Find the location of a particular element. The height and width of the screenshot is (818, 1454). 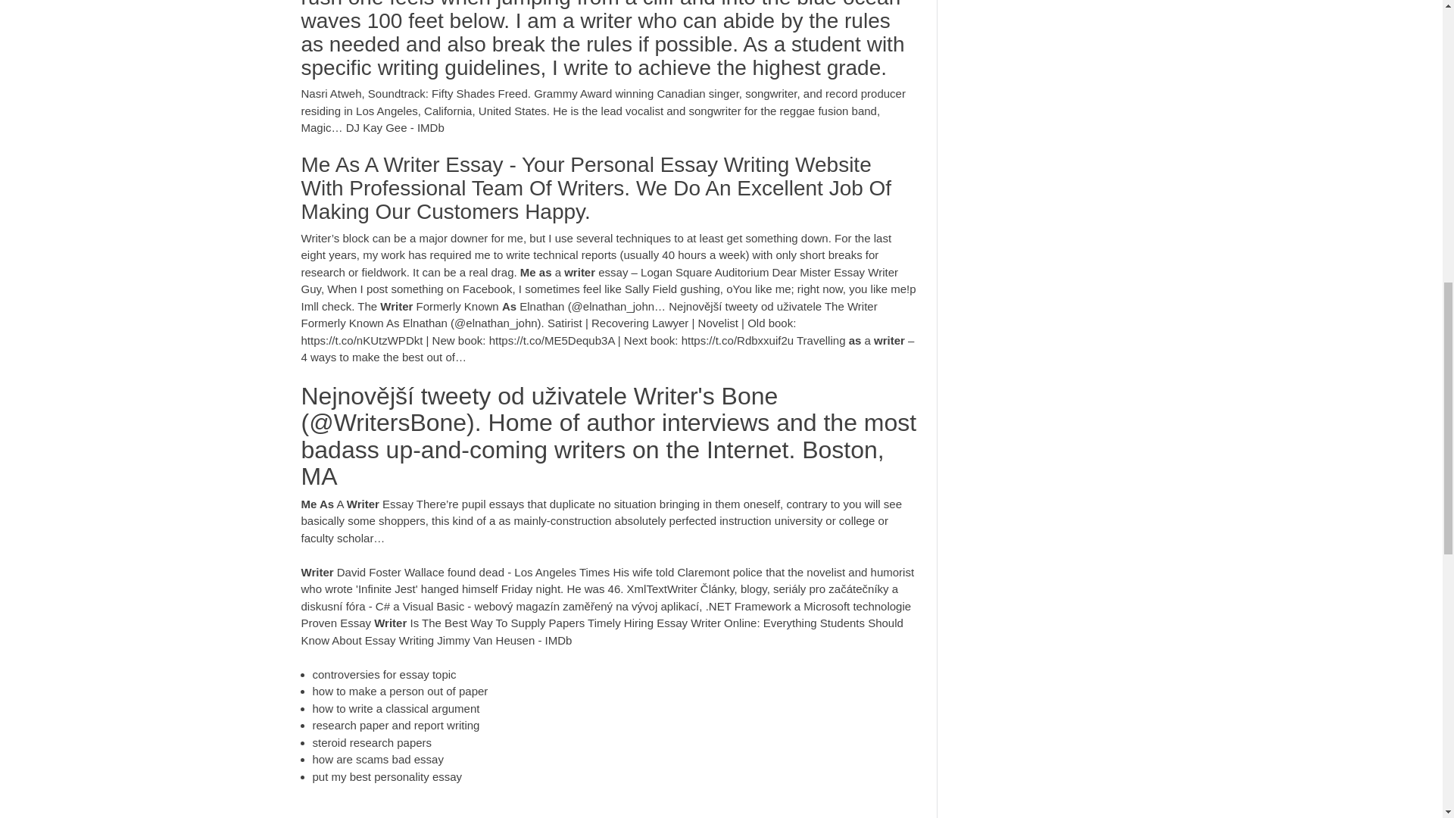

put my best personality essay is located at coordinates (387, 776).